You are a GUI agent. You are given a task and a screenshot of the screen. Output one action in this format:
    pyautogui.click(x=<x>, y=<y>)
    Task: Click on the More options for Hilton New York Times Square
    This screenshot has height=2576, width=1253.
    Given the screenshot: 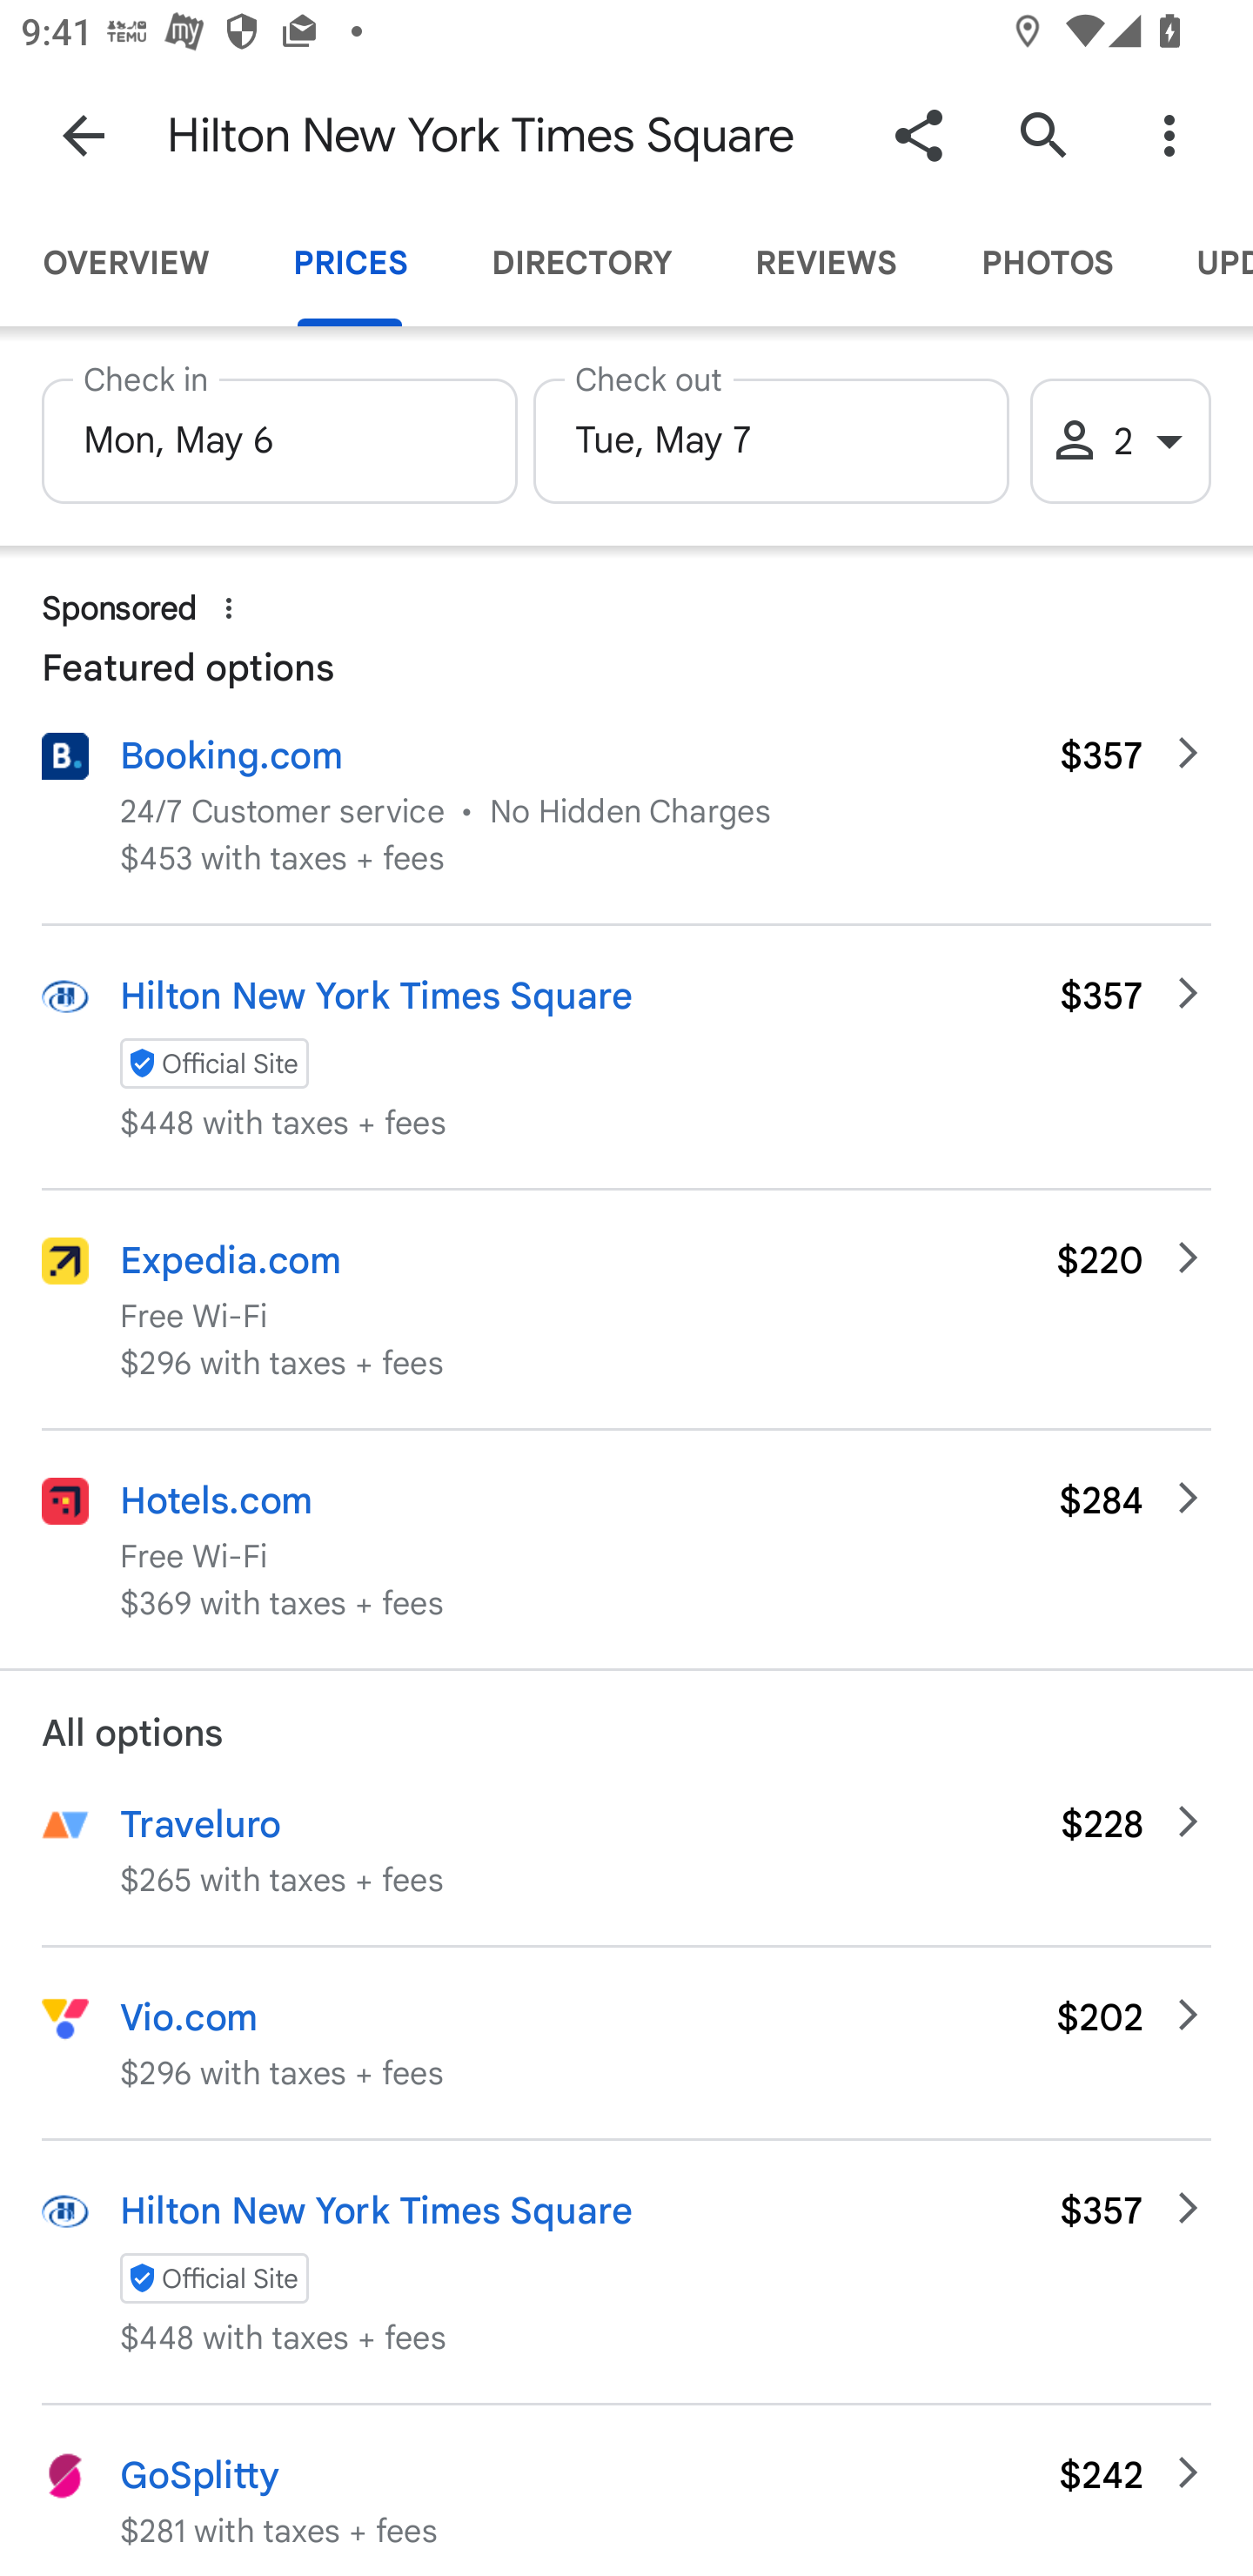 What is the action you would take?
    pyautogui.click(x=1169, y=134)
    